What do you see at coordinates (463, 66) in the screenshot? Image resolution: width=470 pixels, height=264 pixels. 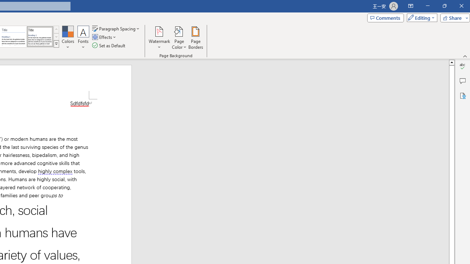 I see `Editor` at bounding box center [463, 66].